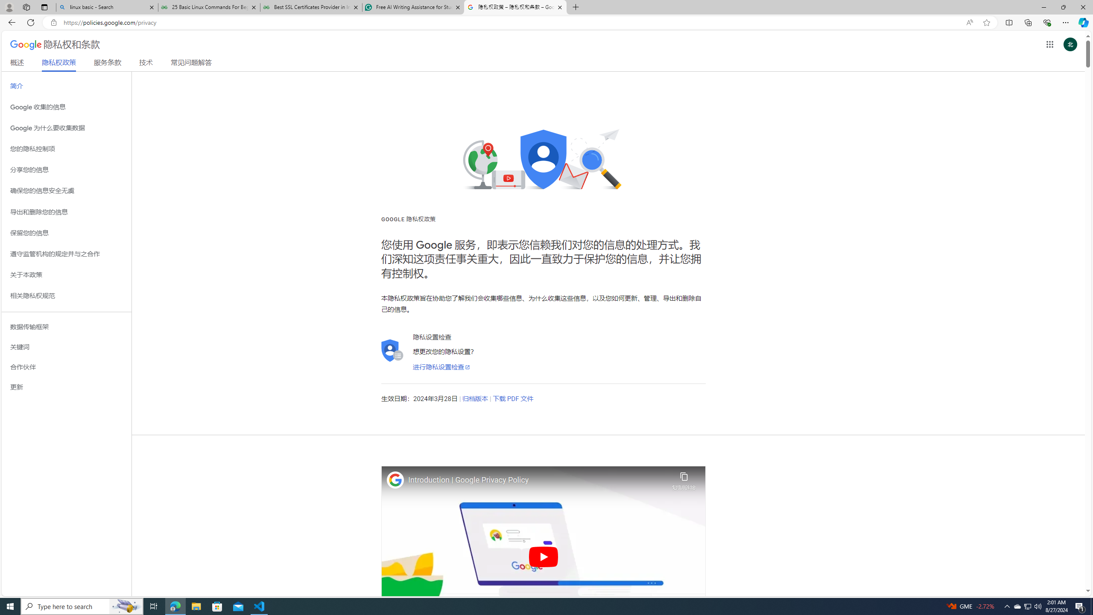  I want to click on linux basic - Search, so click(107, 7).